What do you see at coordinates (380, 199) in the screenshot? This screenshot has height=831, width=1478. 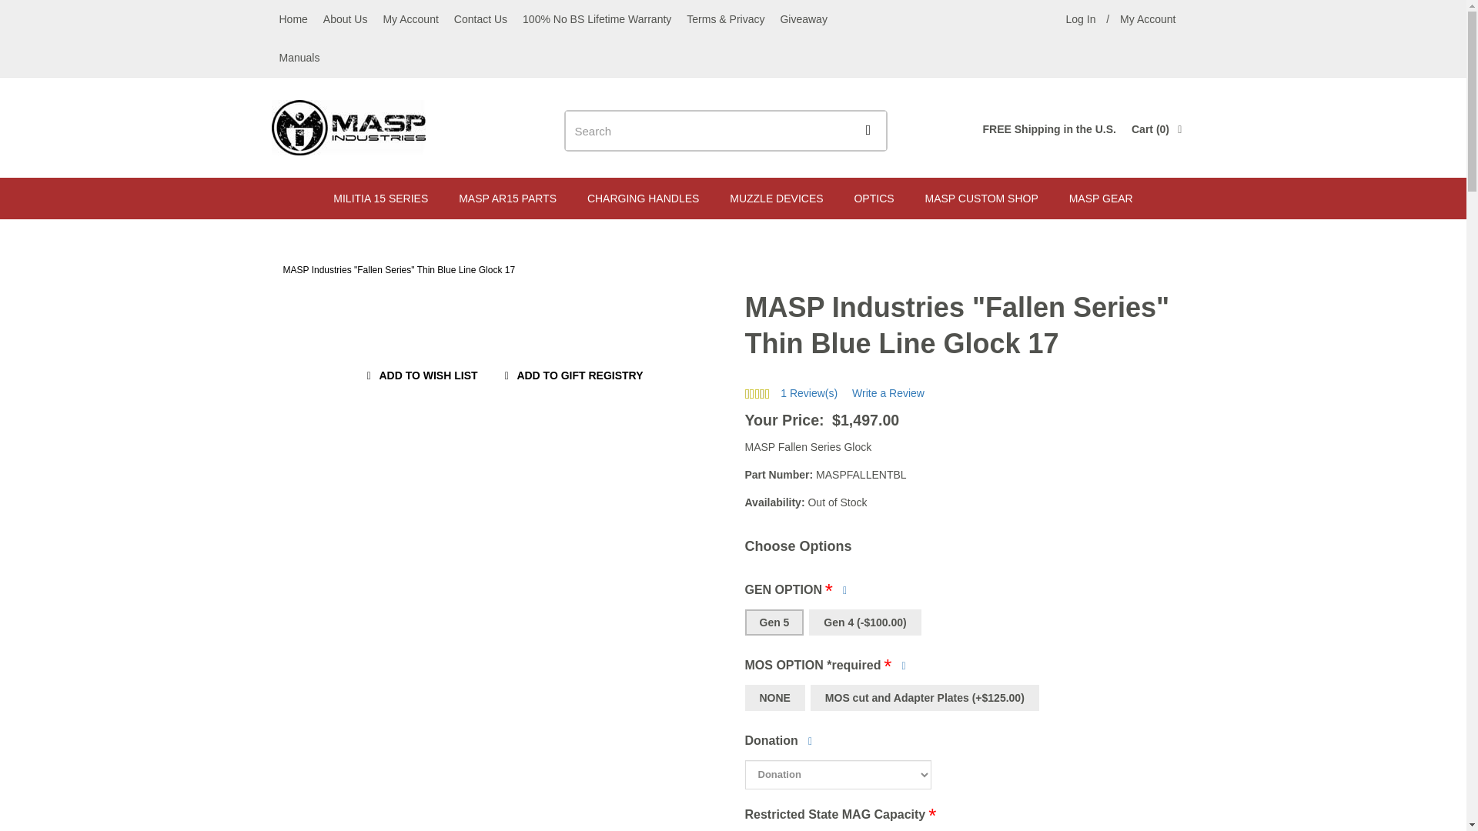 I see `MILITIA 15 SERIES` at bounding box center [380, 199].